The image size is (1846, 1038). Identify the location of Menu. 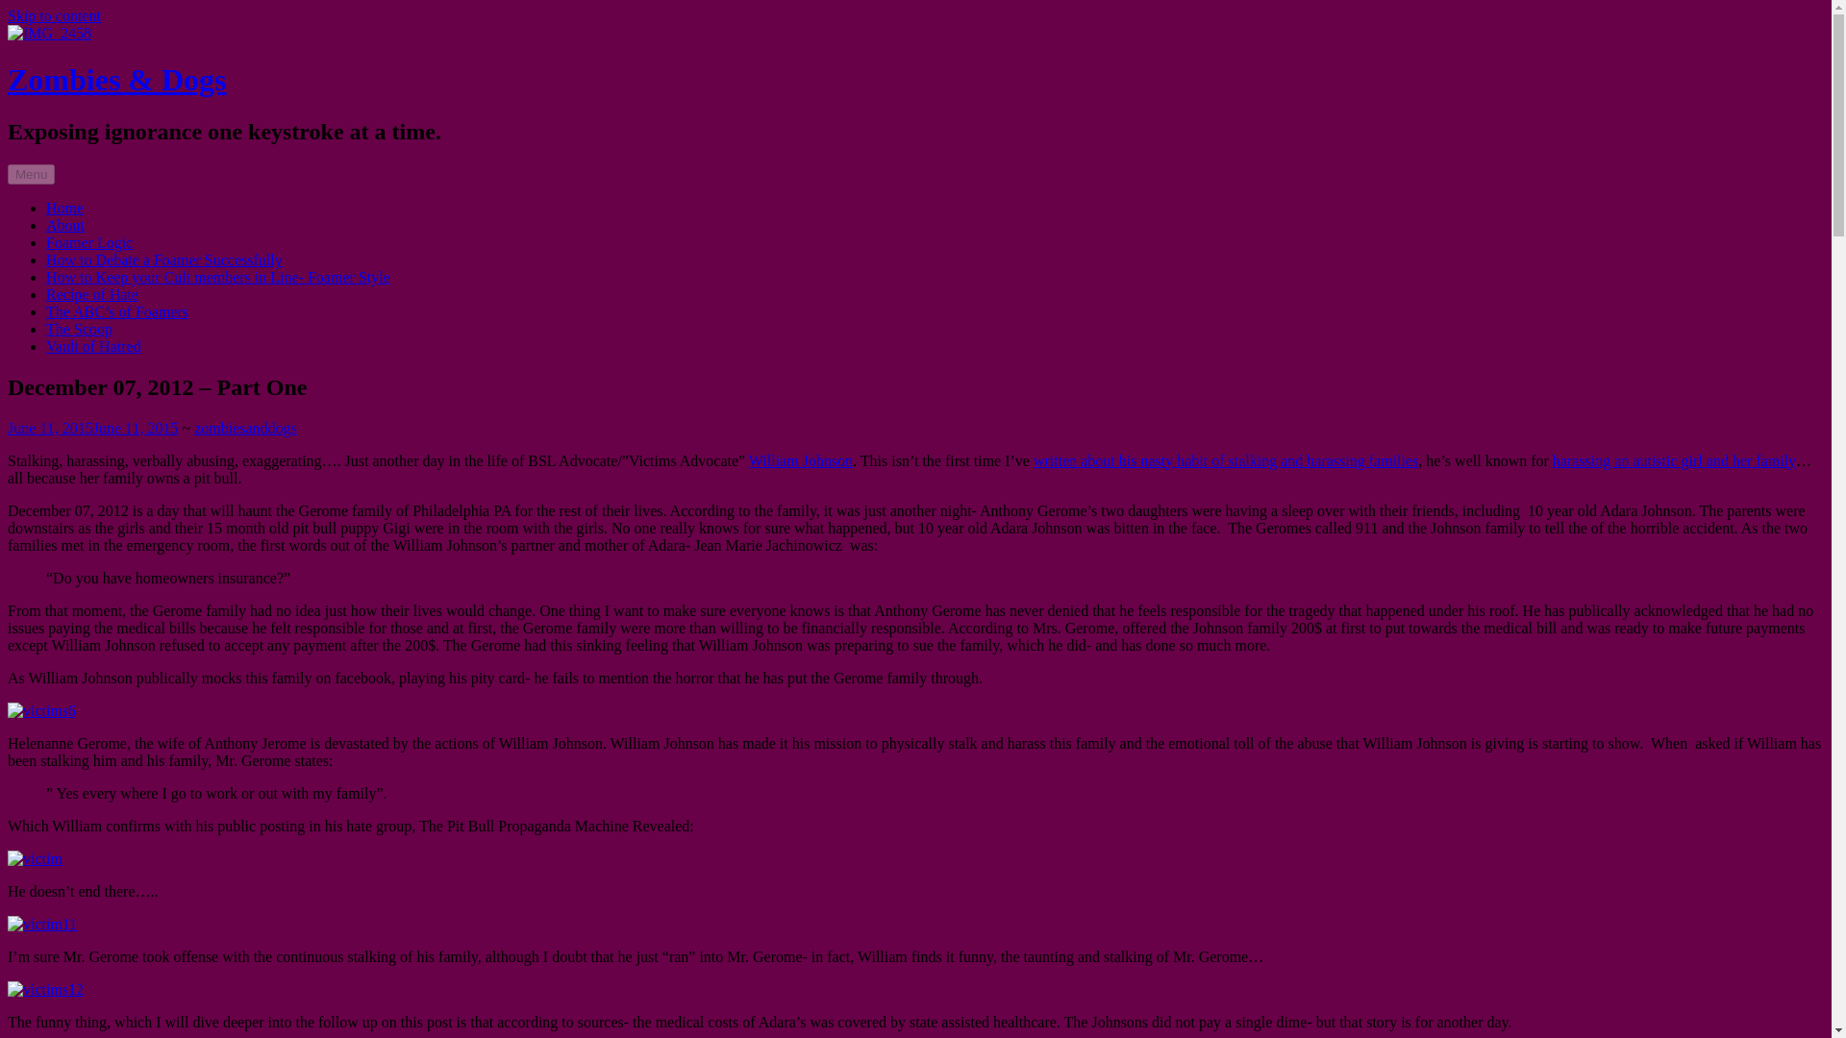
(31, 174).